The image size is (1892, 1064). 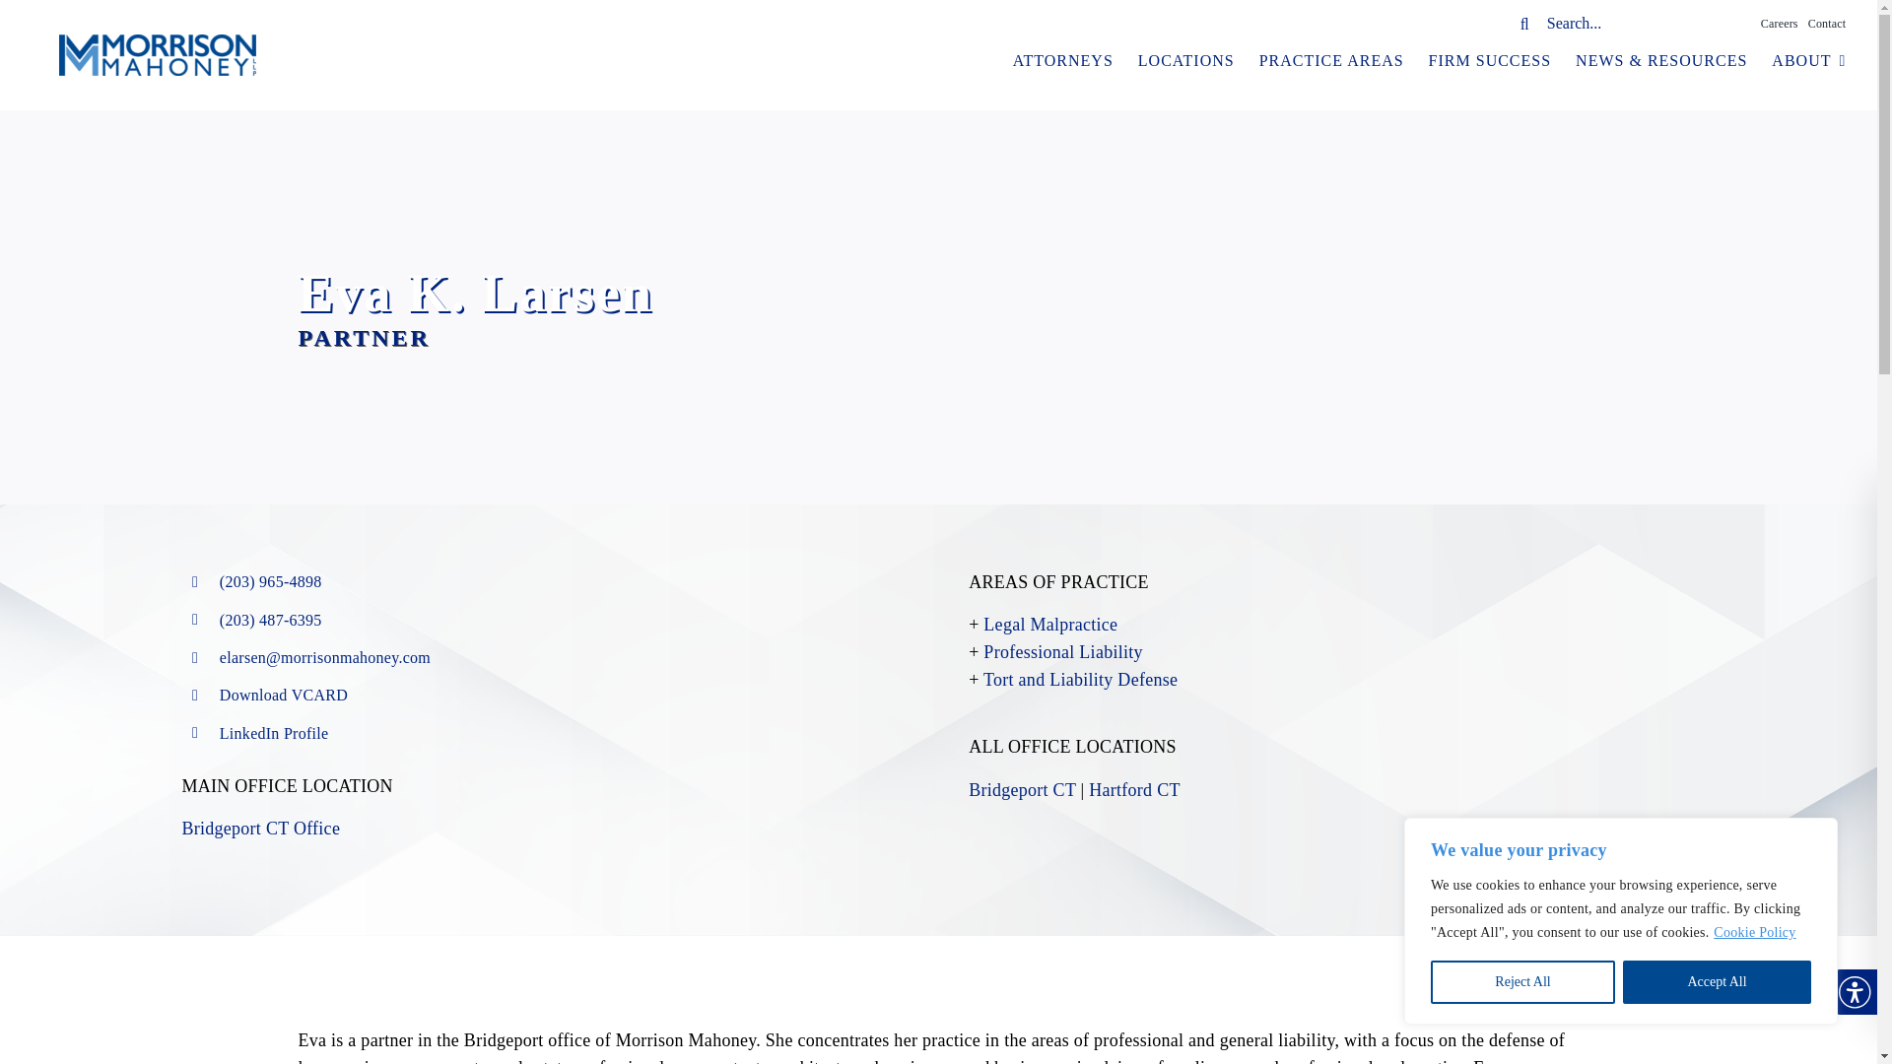 I want to click on Cookie Policy, so click(x=1754, y=932).